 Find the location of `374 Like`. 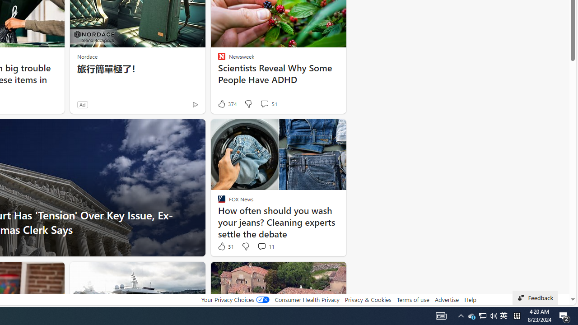

374 Like is located at coordinates (227, 104).